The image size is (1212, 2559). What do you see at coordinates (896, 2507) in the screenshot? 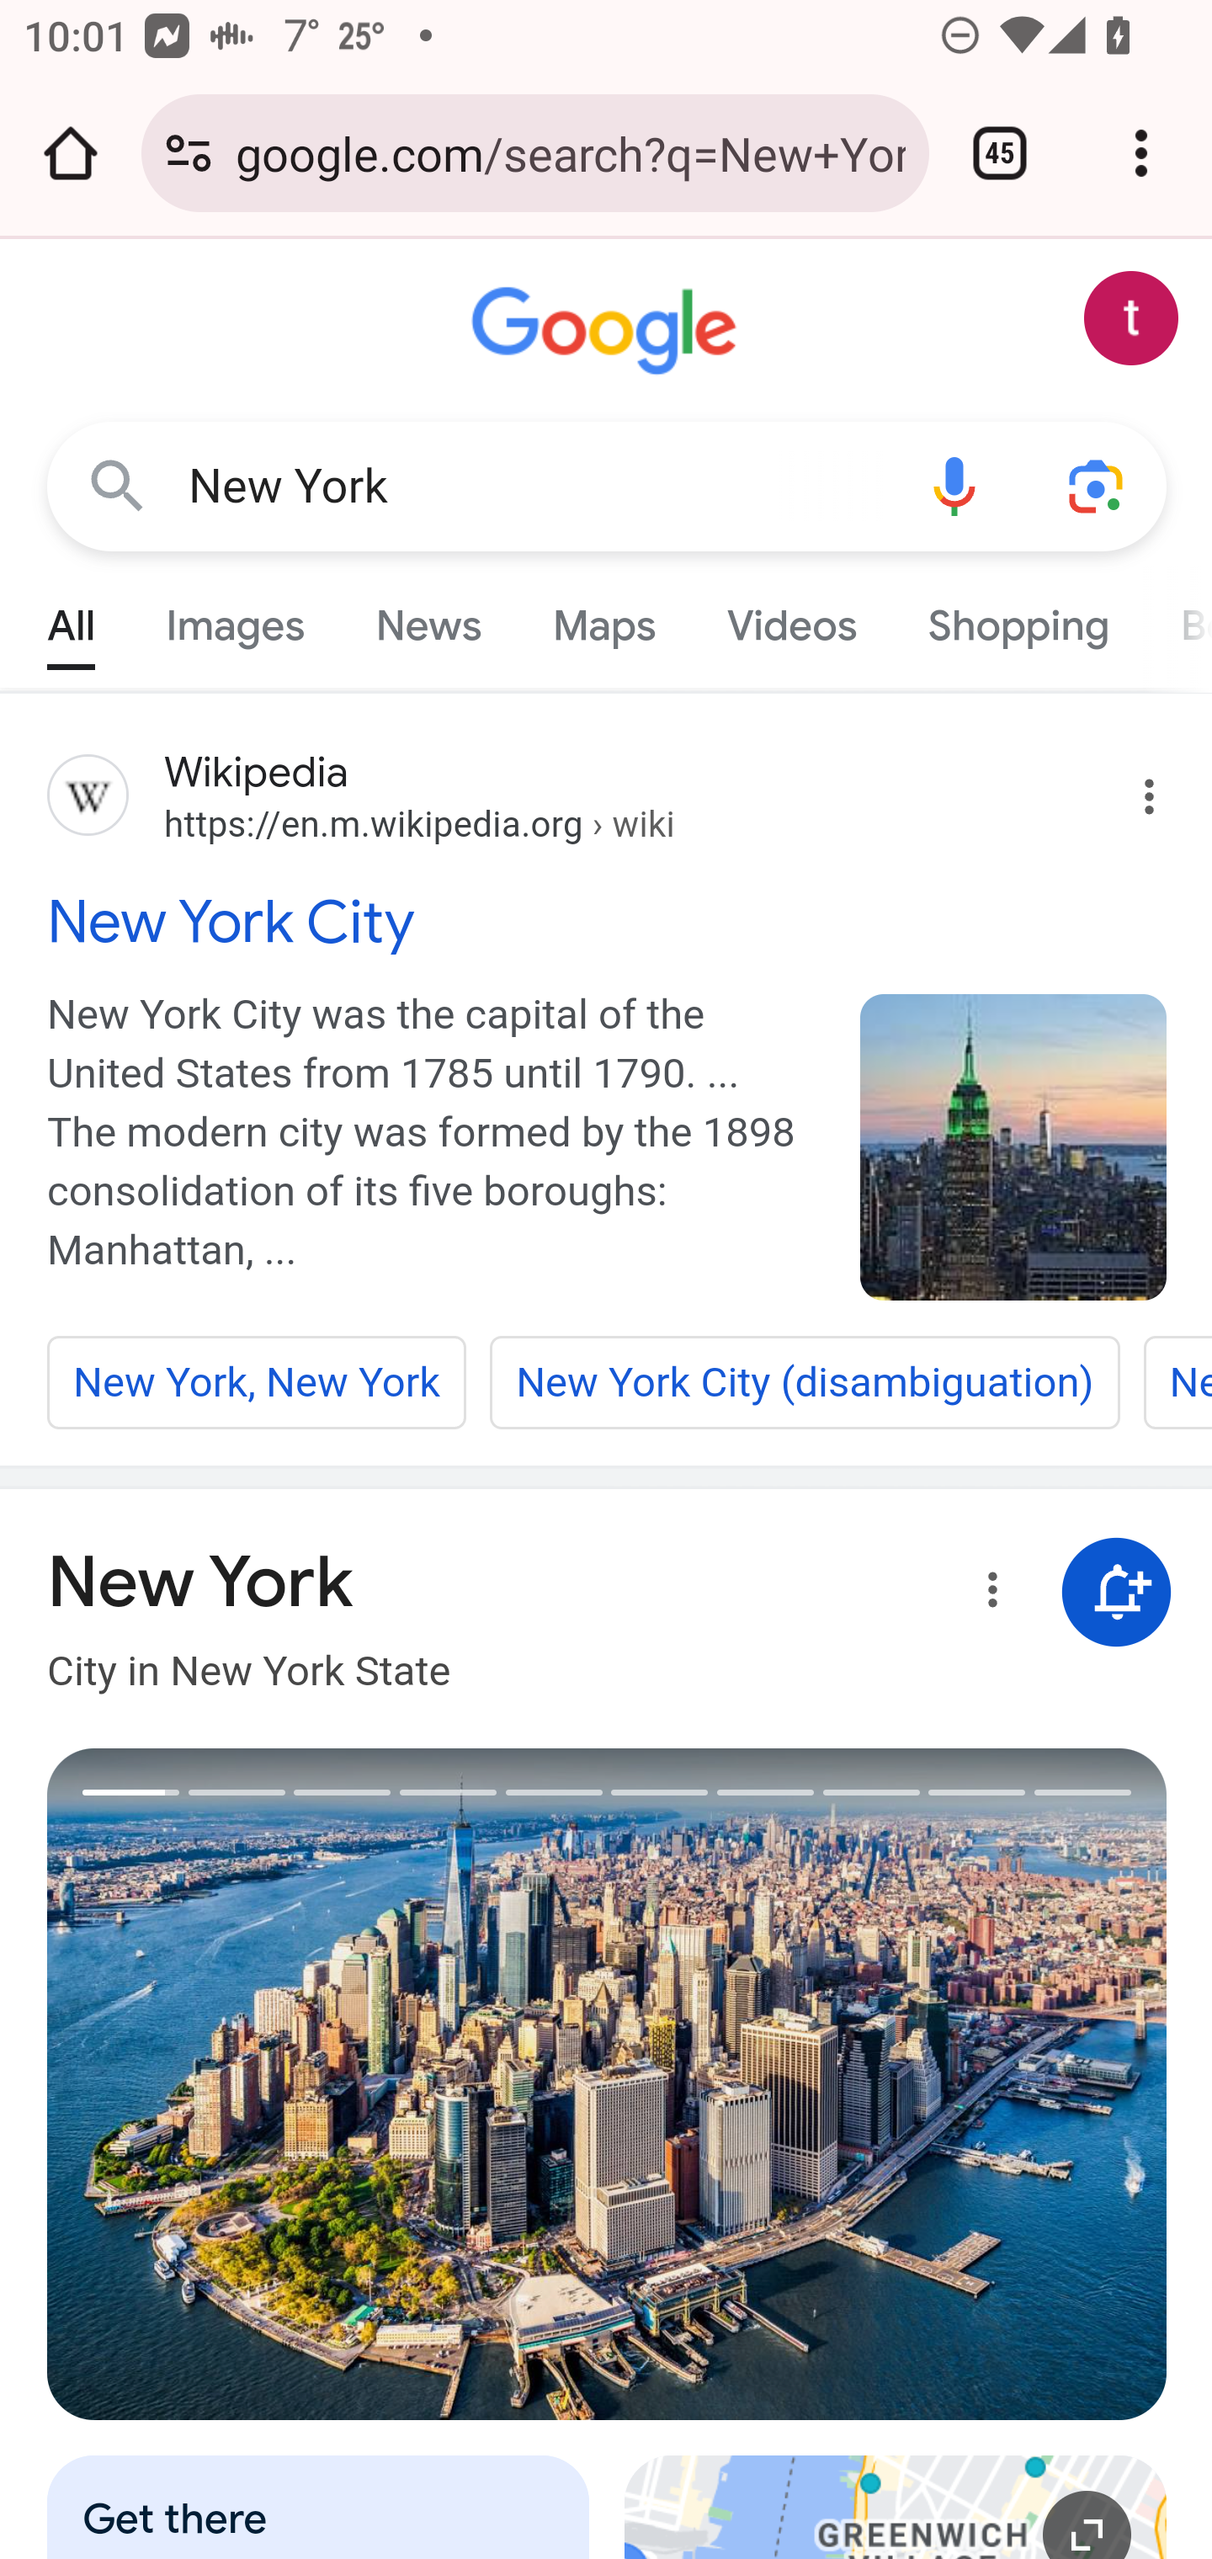
I see `Expand map` at bounding box center [896, 2507].